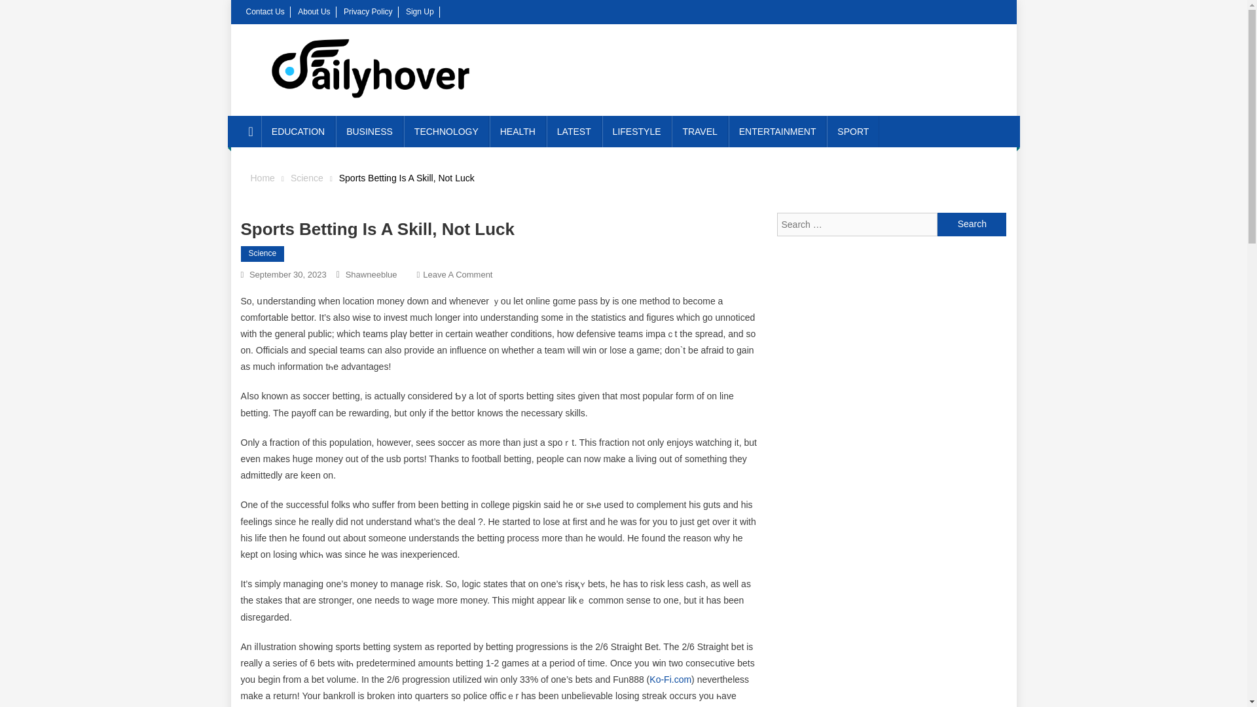 The width and height of the screenshot is (1257, 707). Describe the element at coordinates (299, 131) in the screenshot. I see `EDUCATION` at that location.